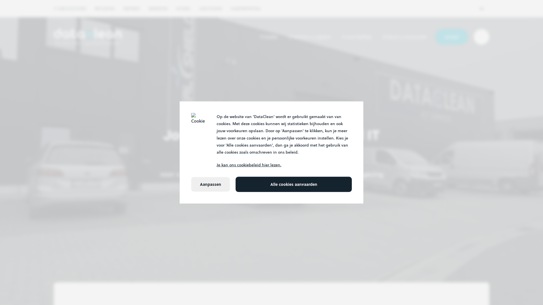  I want to click on Products & Accessories, so click(405, 37).